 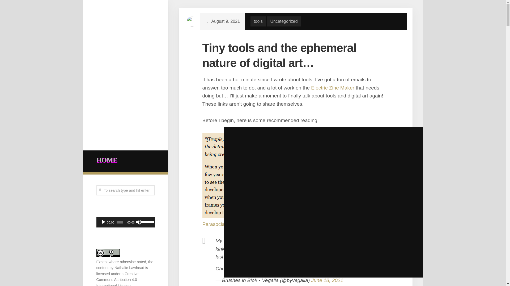 I want to click on Mute, so click(x=139, y=222).